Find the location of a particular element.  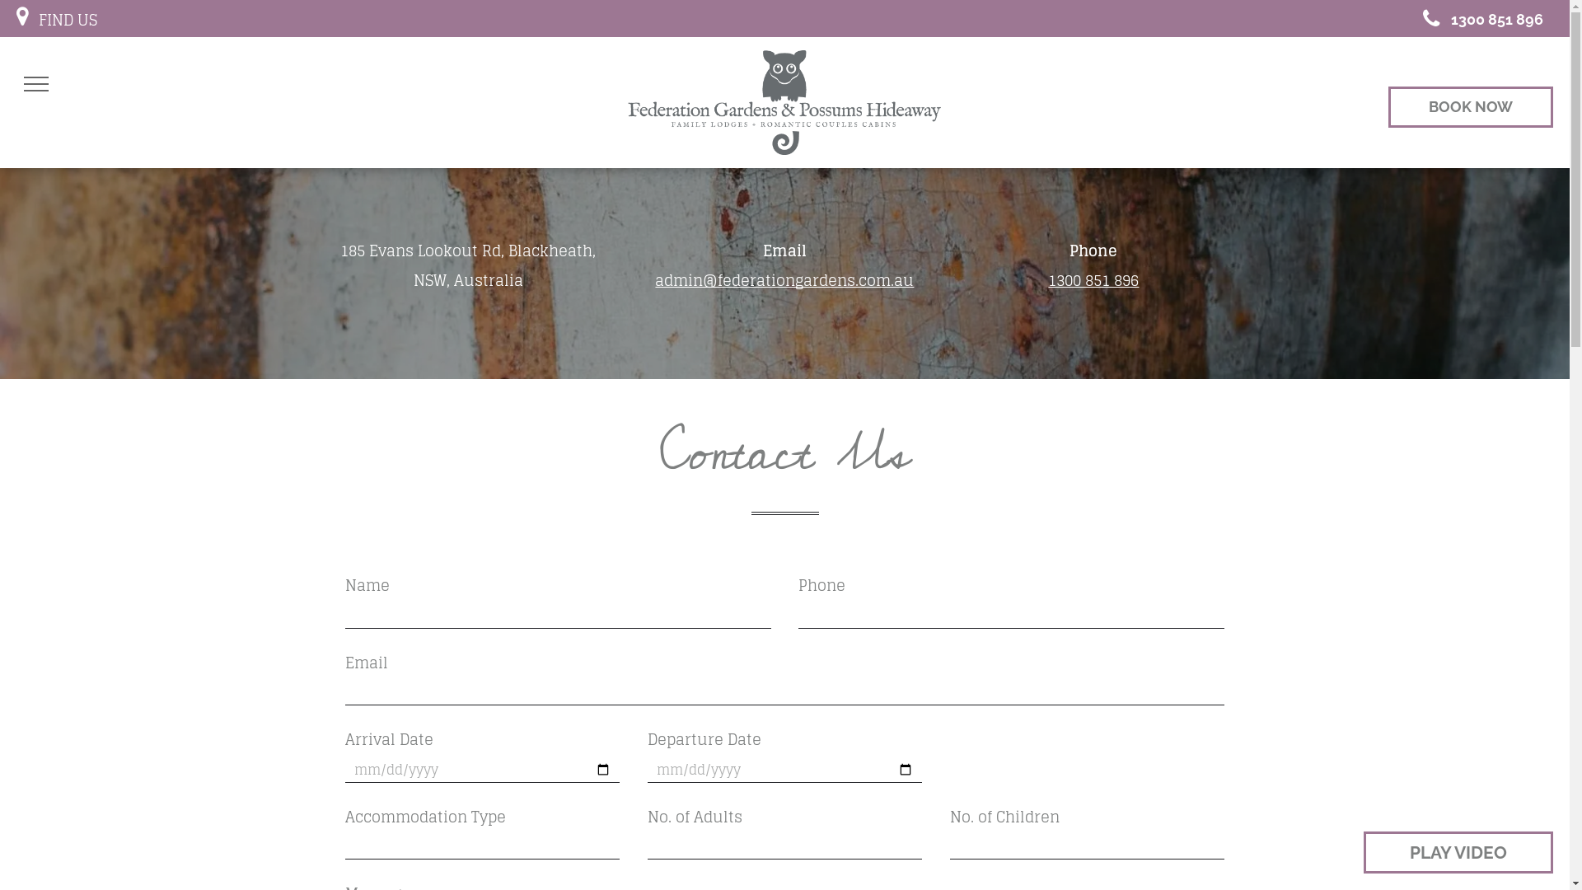

1300 851 896 is located at coordinates (1093, 280).